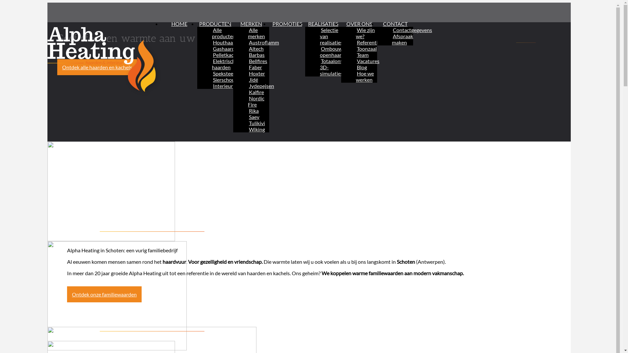  What do you see at coordinates (368, 61) in the screenshot?
I see `Vacatures` at bounding box center [368, 61].